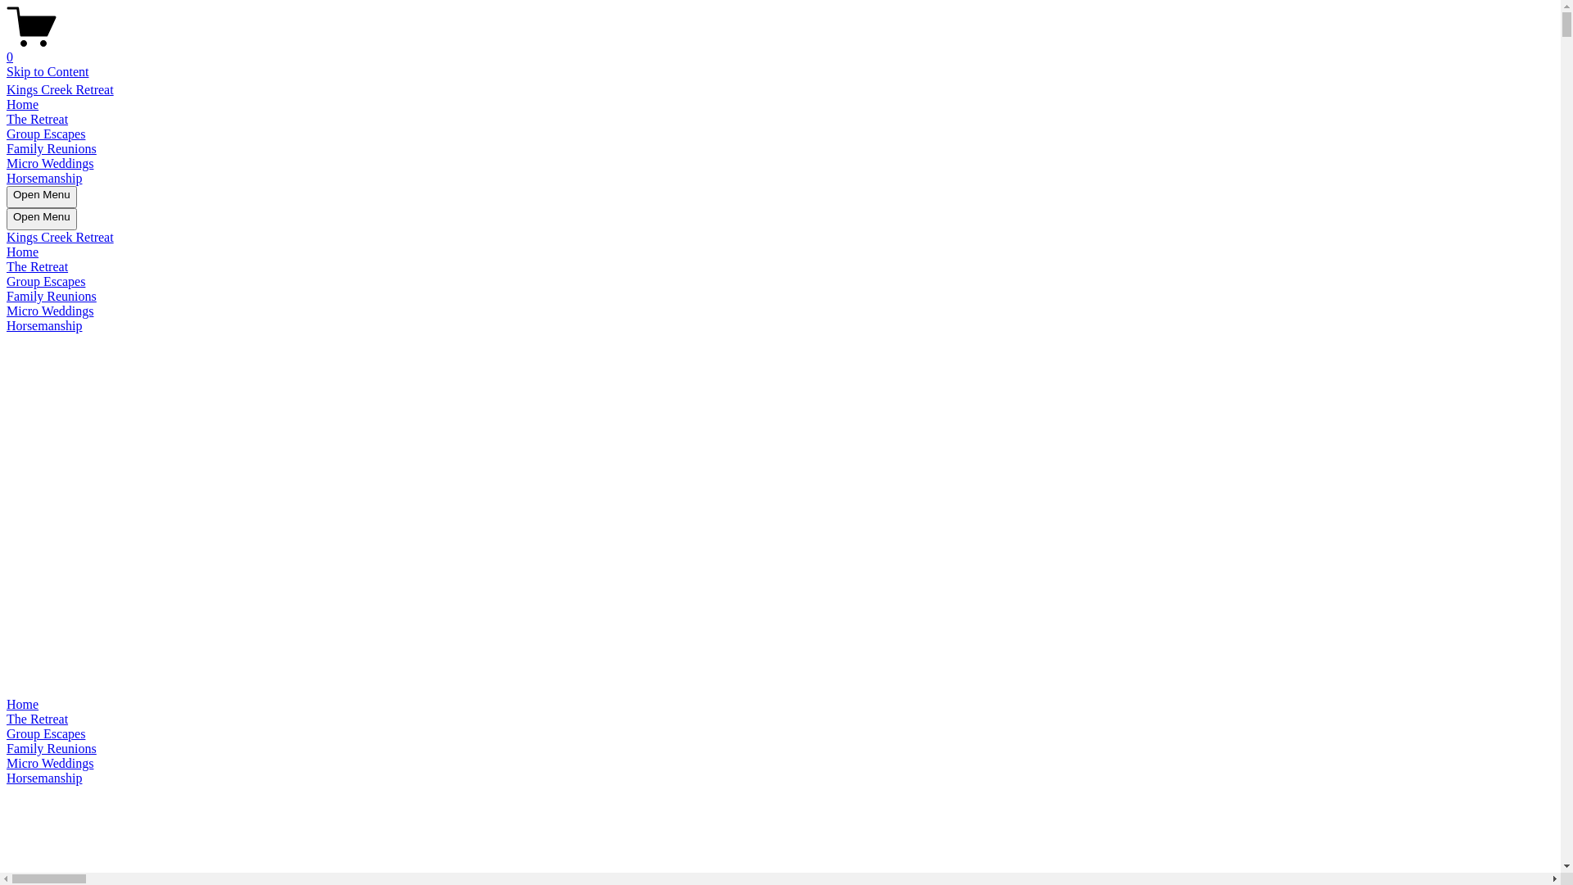 Image resolution: width=1573 pixels, height=885 pixels. Describe the element at coordinates (780, 778) in the screenshot. I see `Horsemanship` at that location.